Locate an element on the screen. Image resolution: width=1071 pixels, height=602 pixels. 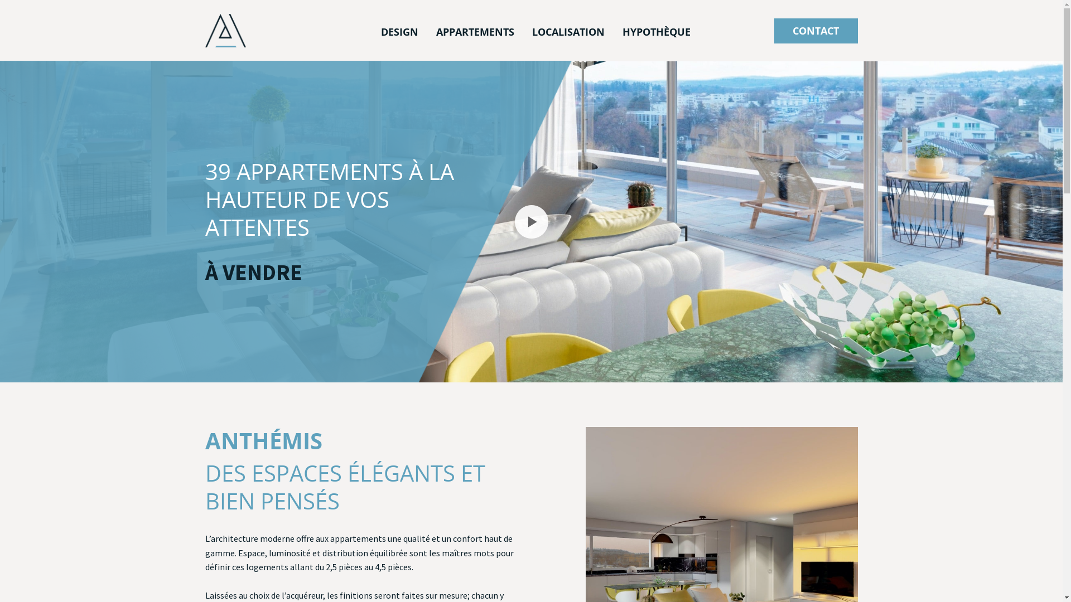
DESIGN is located at coordinates (399, 31).